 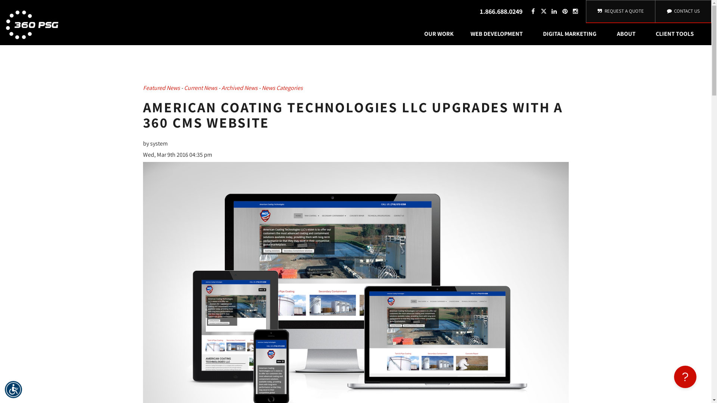 I want to click on ABOUT, so click(x=628, y=34).